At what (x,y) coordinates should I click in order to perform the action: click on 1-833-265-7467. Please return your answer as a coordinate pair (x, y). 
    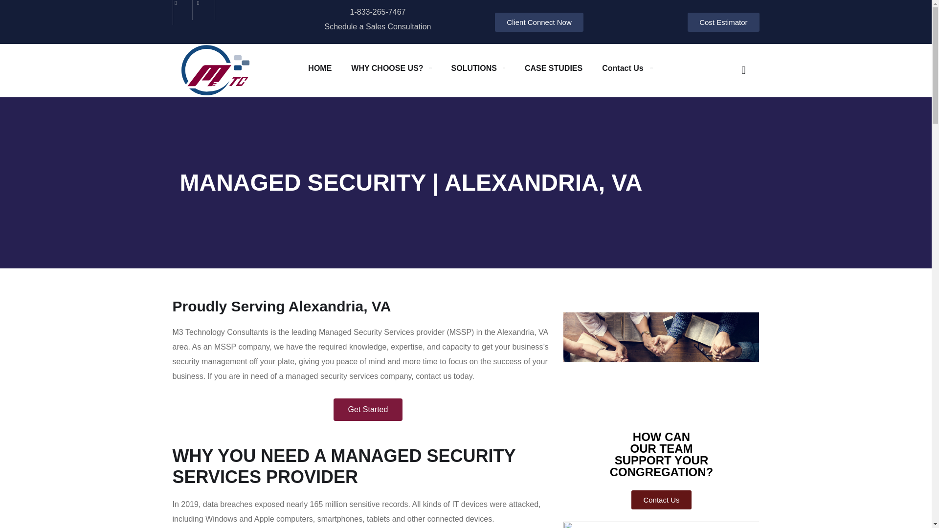
    Looking at the image, I should click on (378, 12).